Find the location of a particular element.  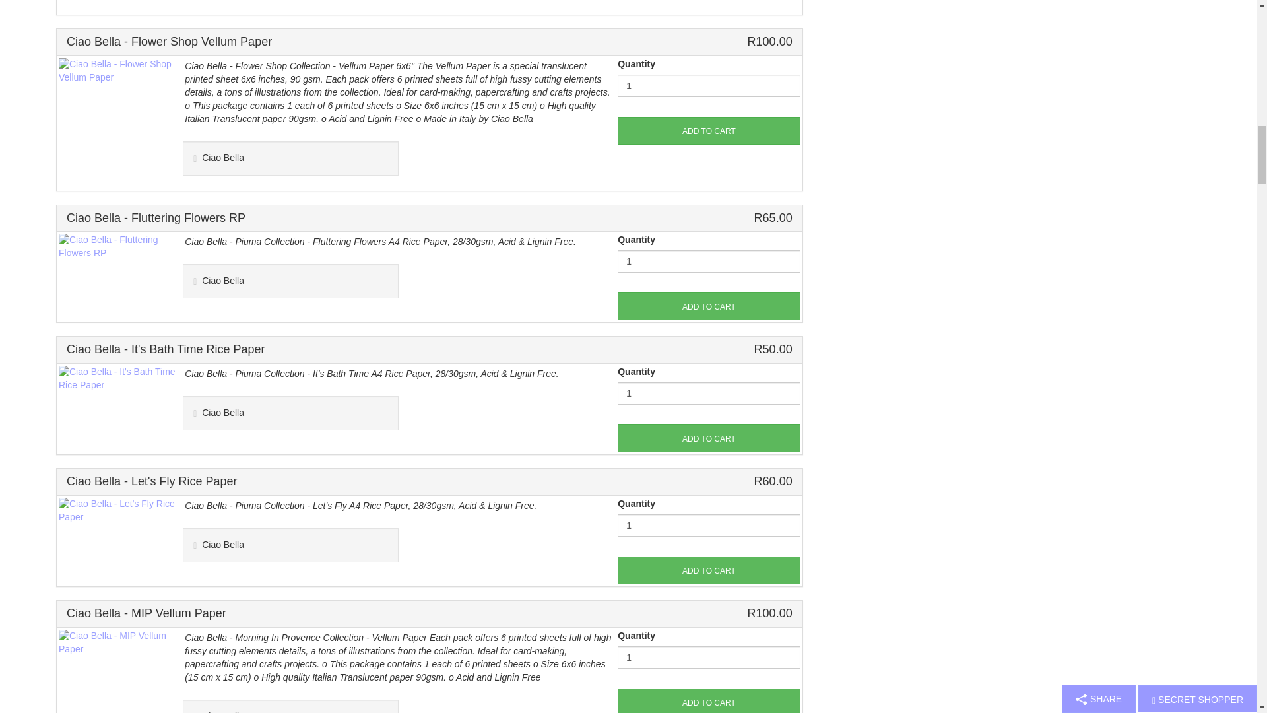

ADD TO CART is located at coordinates (709, 701).